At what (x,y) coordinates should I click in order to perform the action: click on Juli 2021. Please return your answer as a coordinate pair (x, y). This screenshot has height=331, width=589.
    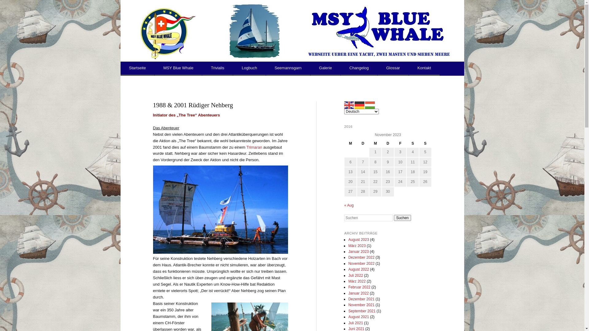
    Looking at the image, I should click on (356, 323).